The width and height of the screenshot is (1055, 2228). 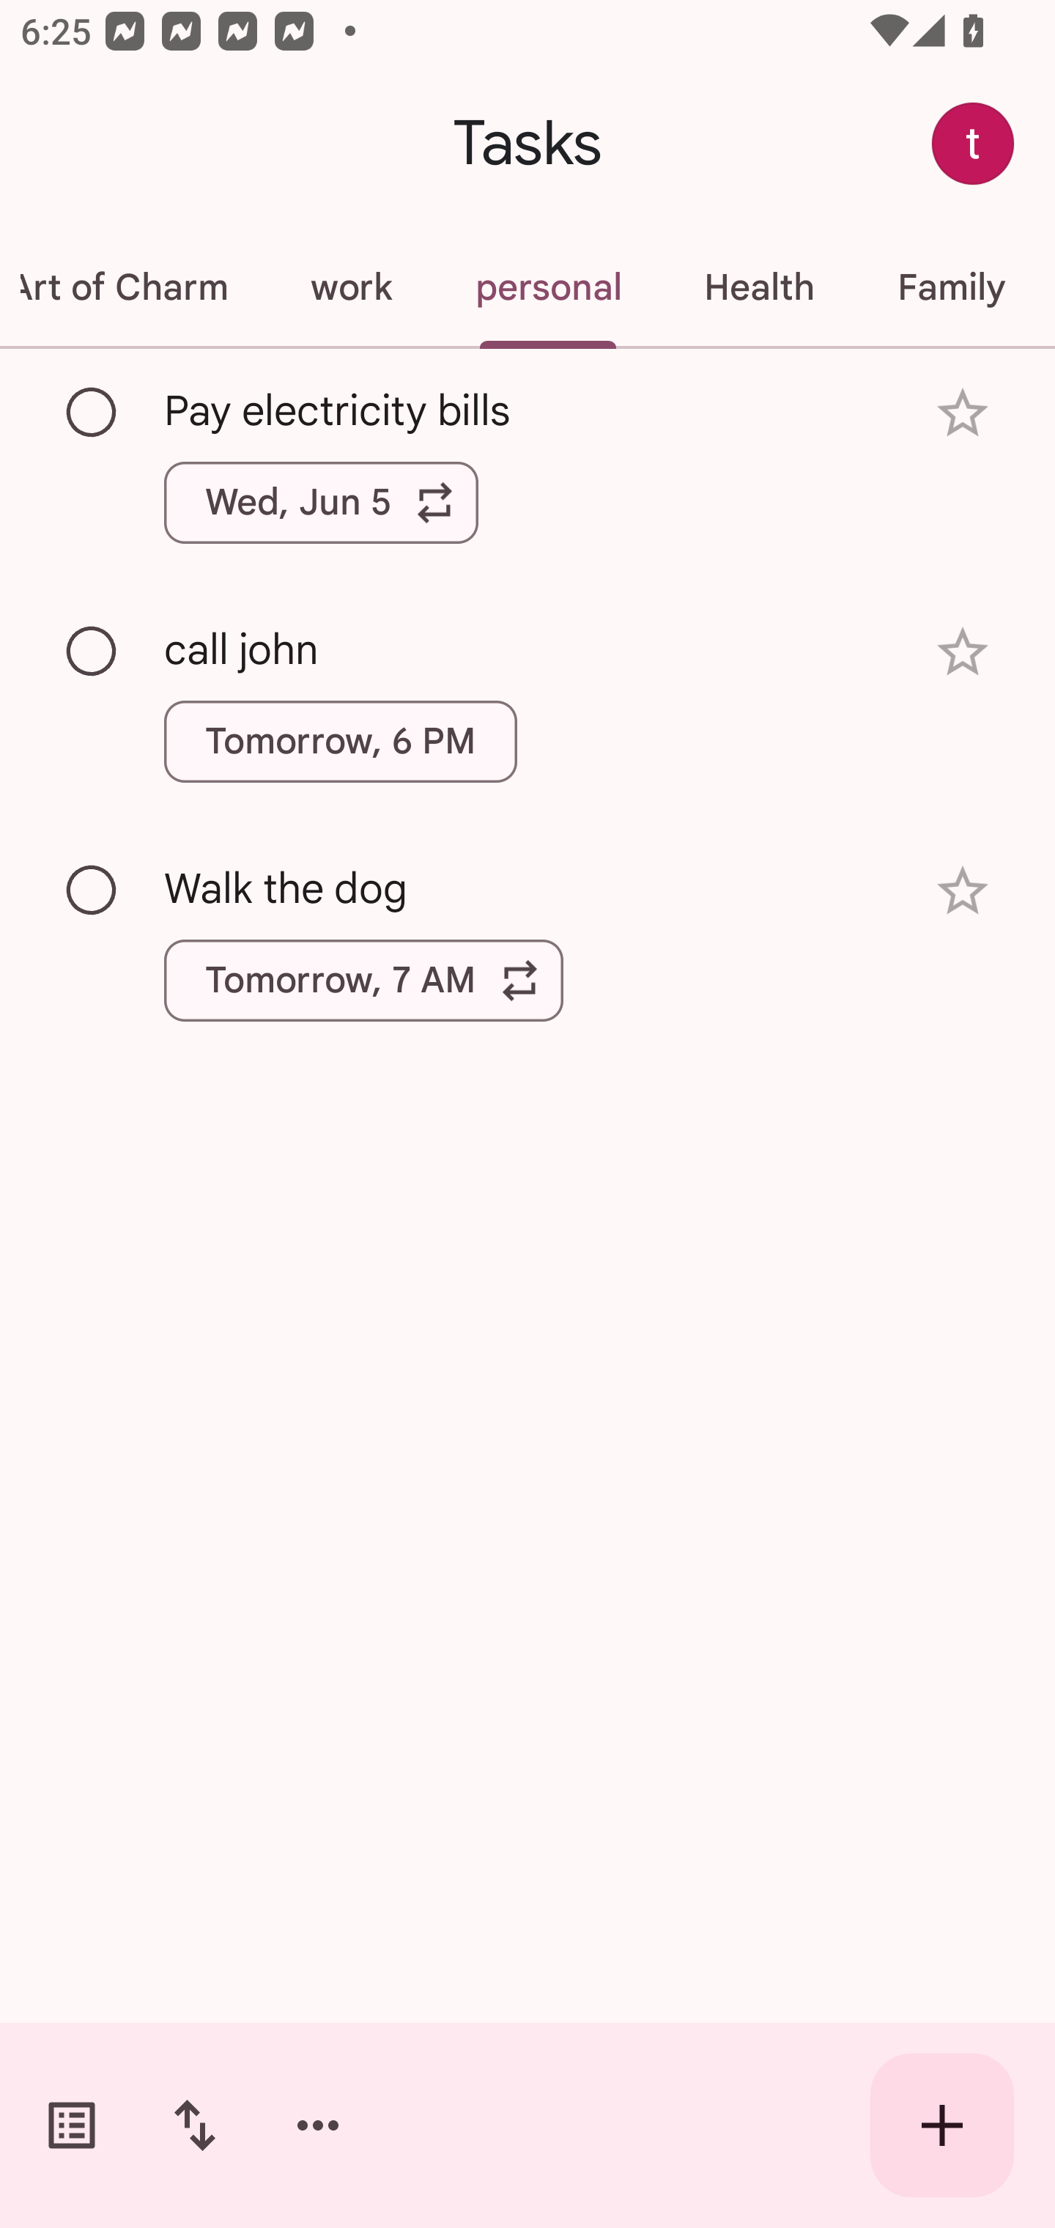 I want to click on The Art of Charm, so click(x=135, y=287).